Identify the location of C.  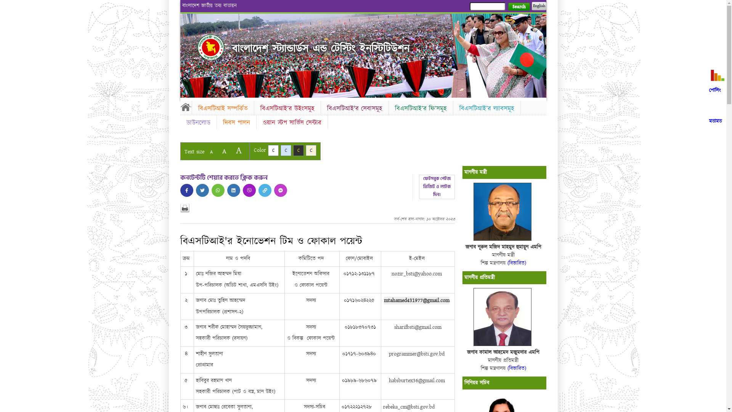
(298, 150).